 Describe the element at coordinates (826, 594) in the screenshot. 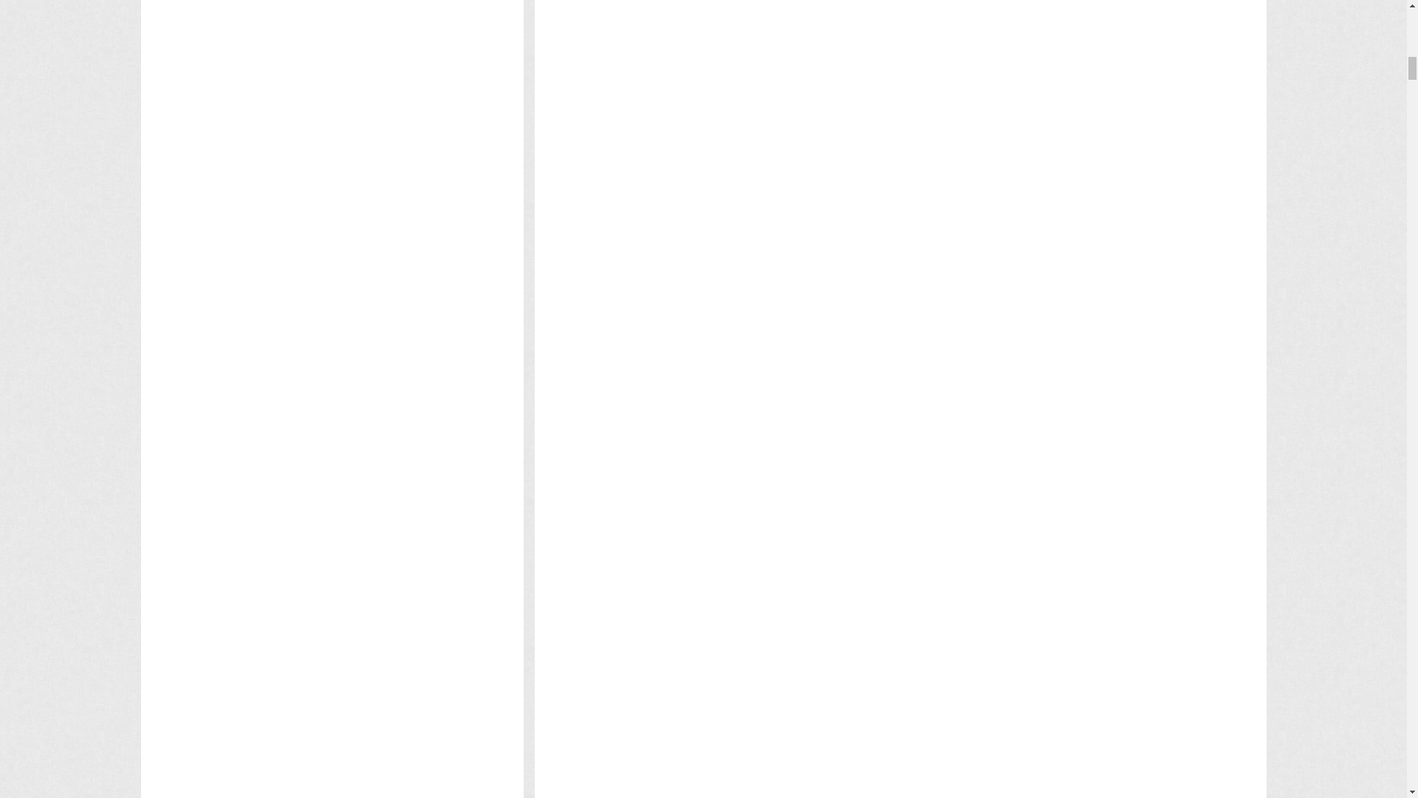

I see `Advertisement` at that location.